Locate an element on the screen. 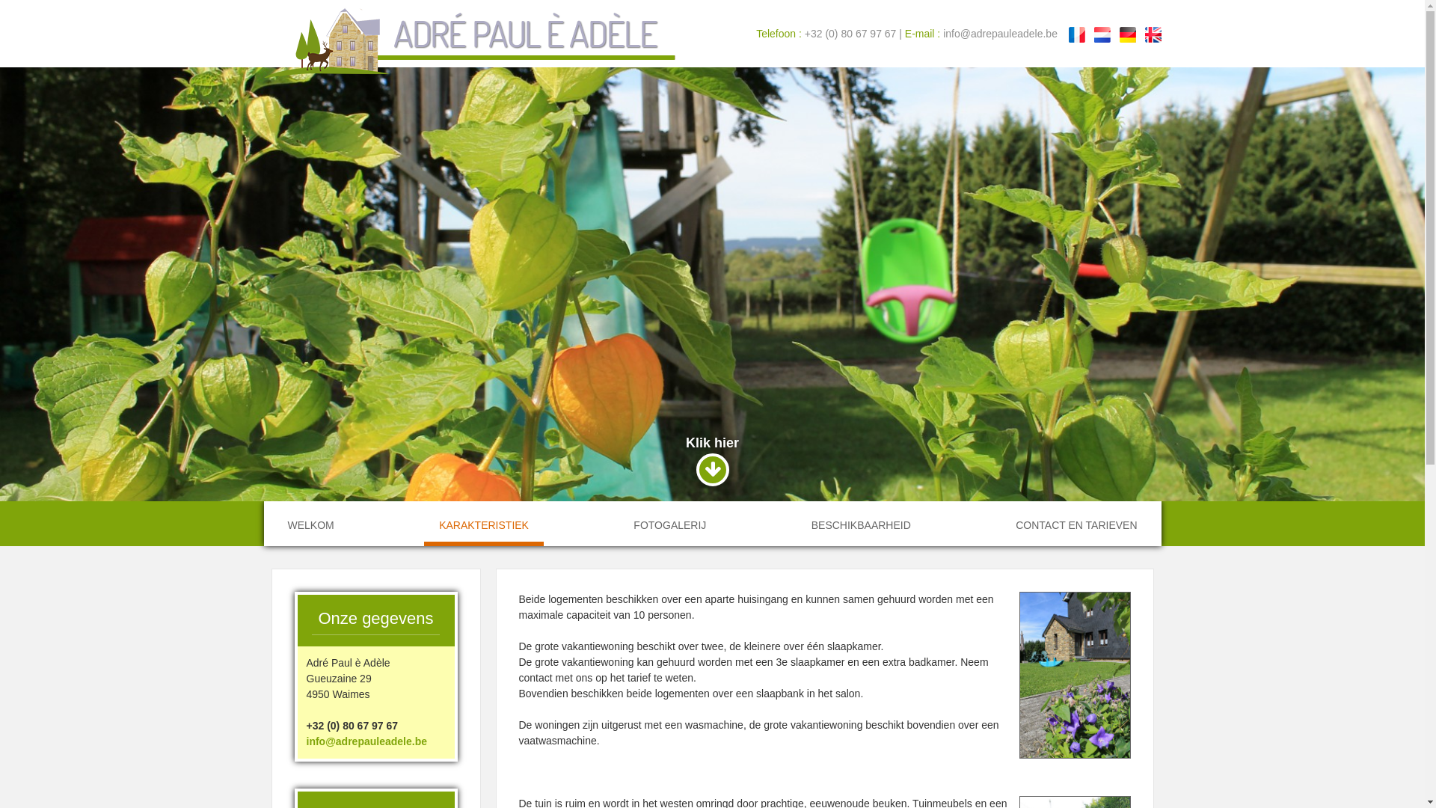 This screenshot has height=808, width=1436. KARAKTERISTIEK is located at coordinates (484, 524).